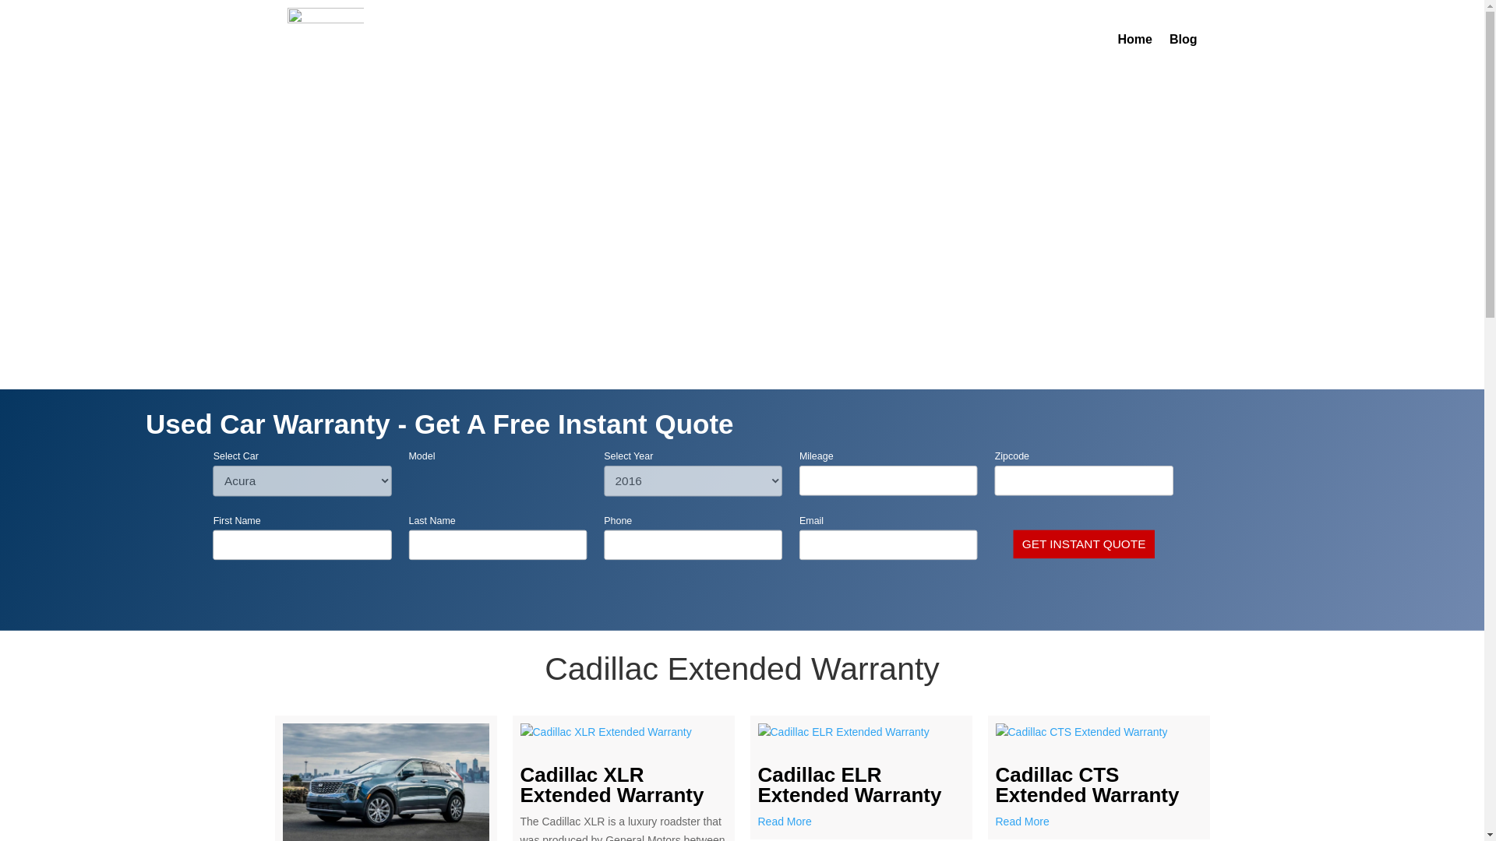 This screenshot has width=1496, height=841. I want to click on Read More, so click(1099, 822).